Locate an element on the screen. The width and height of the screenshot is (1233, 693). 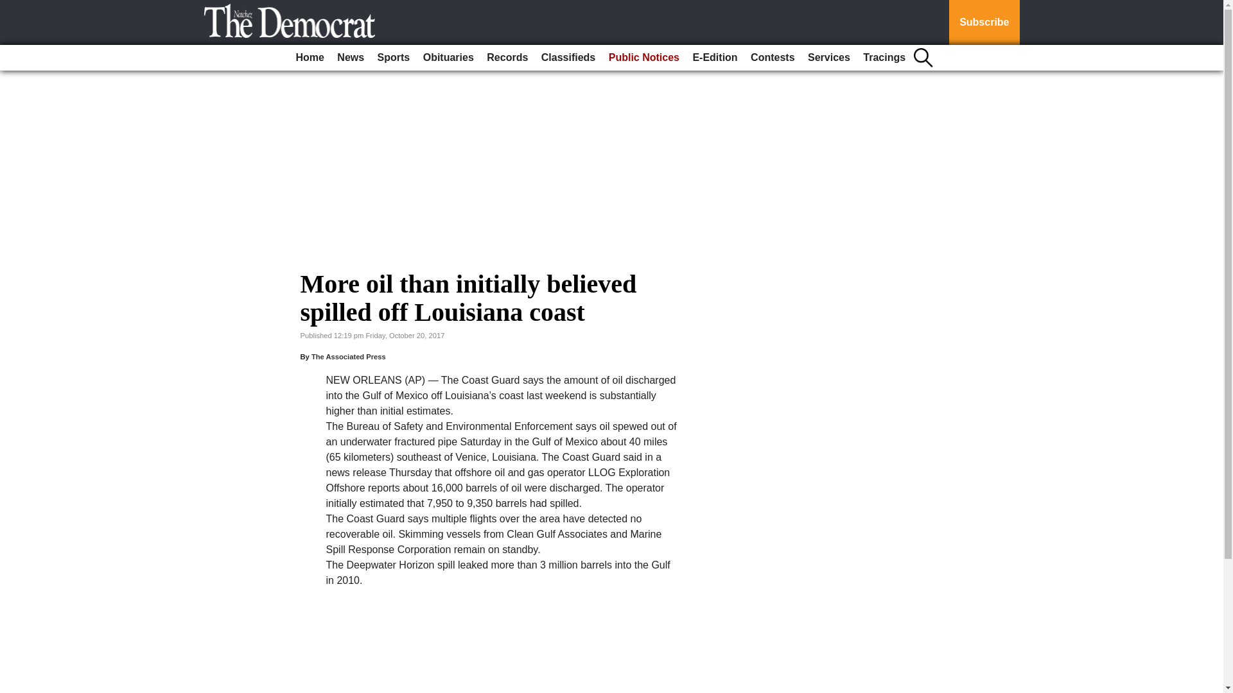
Obituaries is located at coordinates (448, 58).